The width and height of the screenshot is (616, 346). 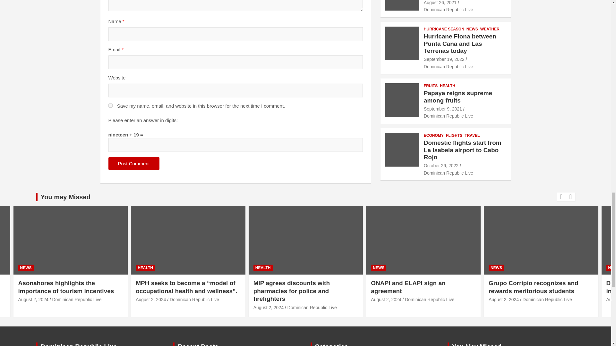 I want to click on Hurricane Fiona between Punta Cana and Las Terrenas today, so click(x=444, y=59).